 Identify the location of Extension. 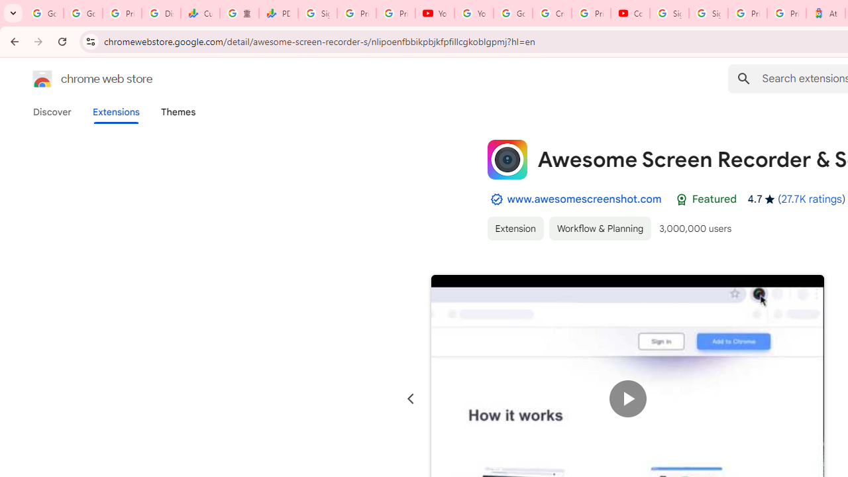
(515, 228).